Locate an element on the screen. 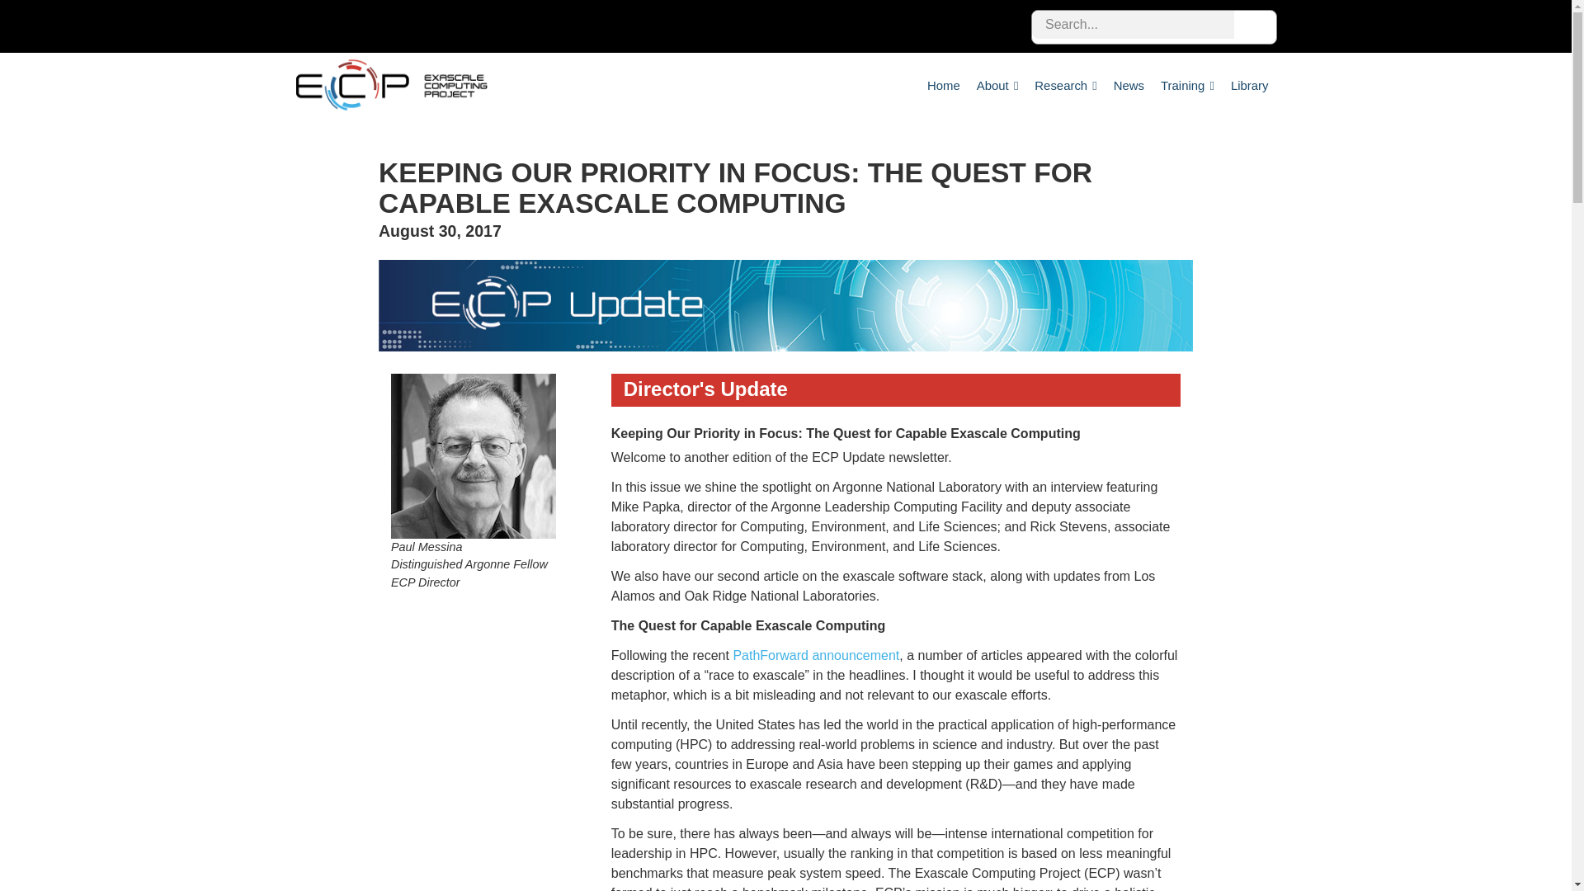 This screenshot has width=1584, height=891. Search is located at coordinates (1253, 26).